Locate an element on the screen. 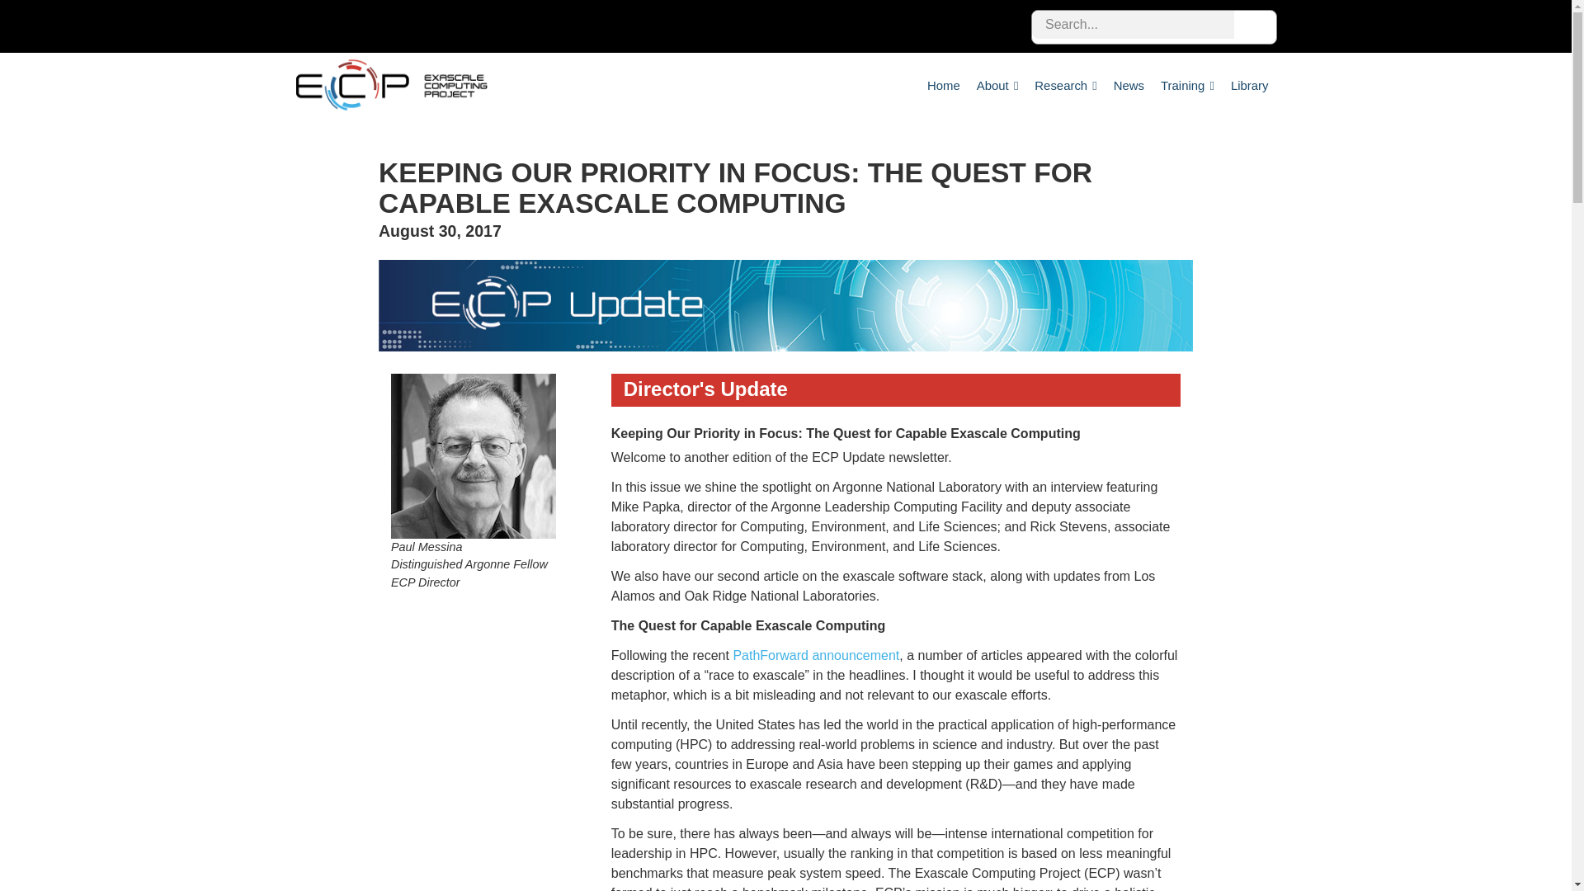 This screenshot has width=1584, height=891. Search is located at coordinates (1253, 26).